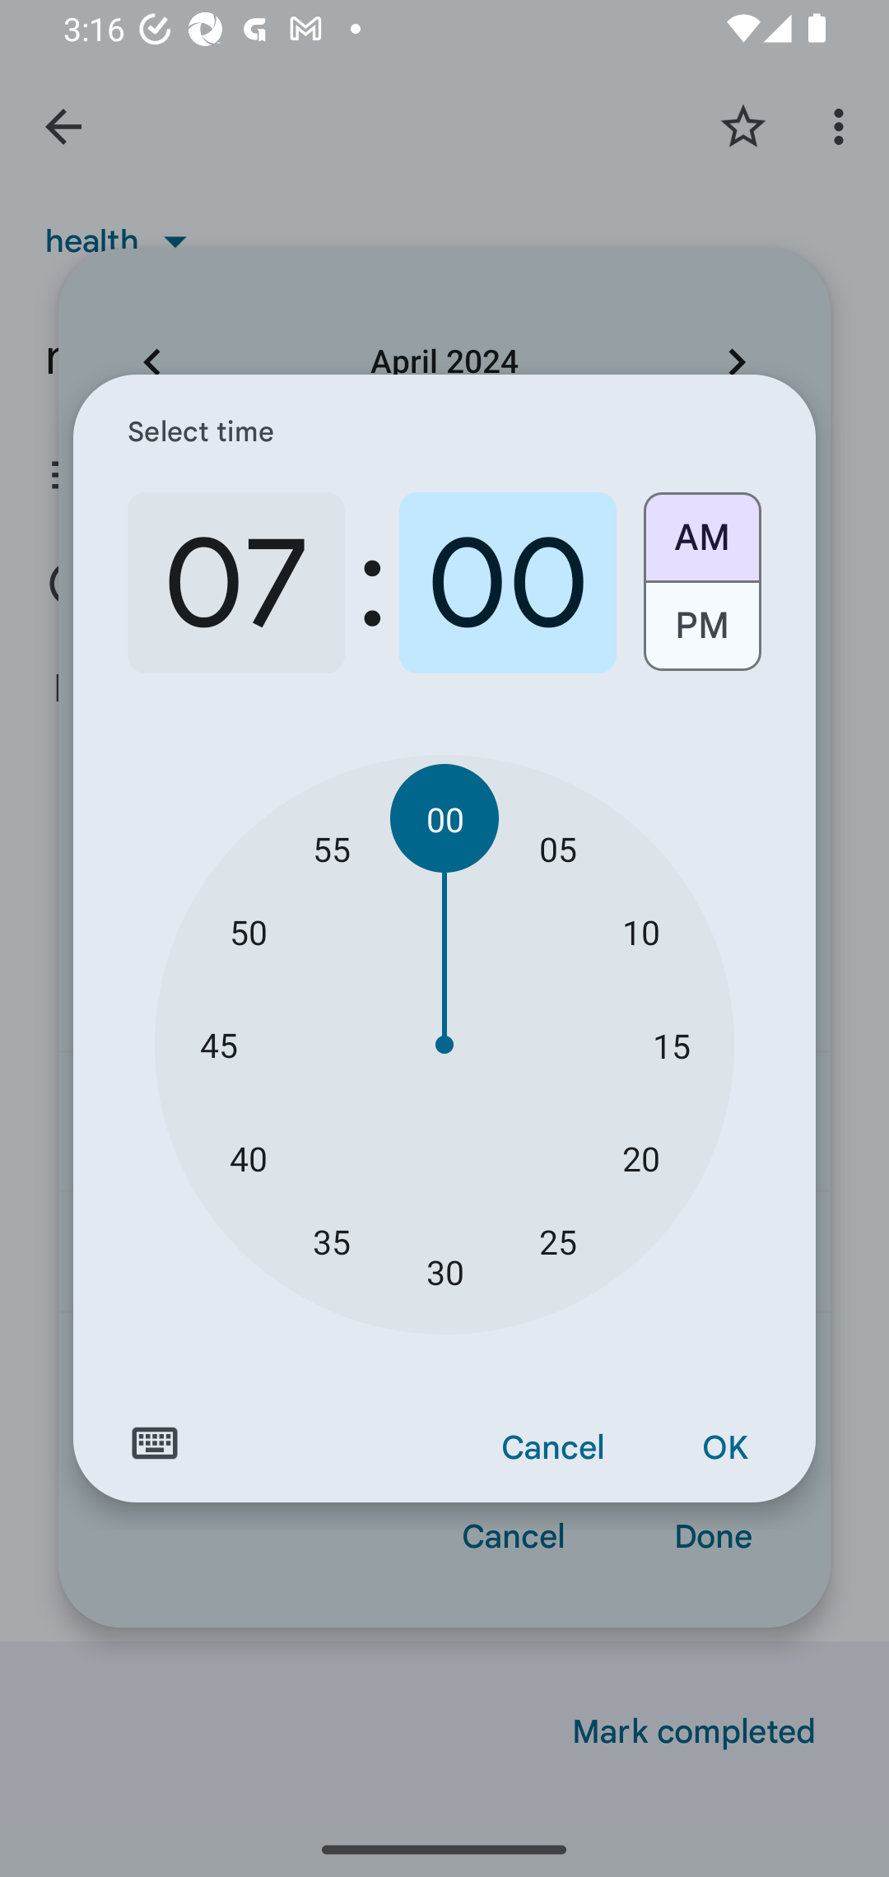 This screenshot has width=889, height=1877. I want to click on 55 55 minutes, so click(331, 848).